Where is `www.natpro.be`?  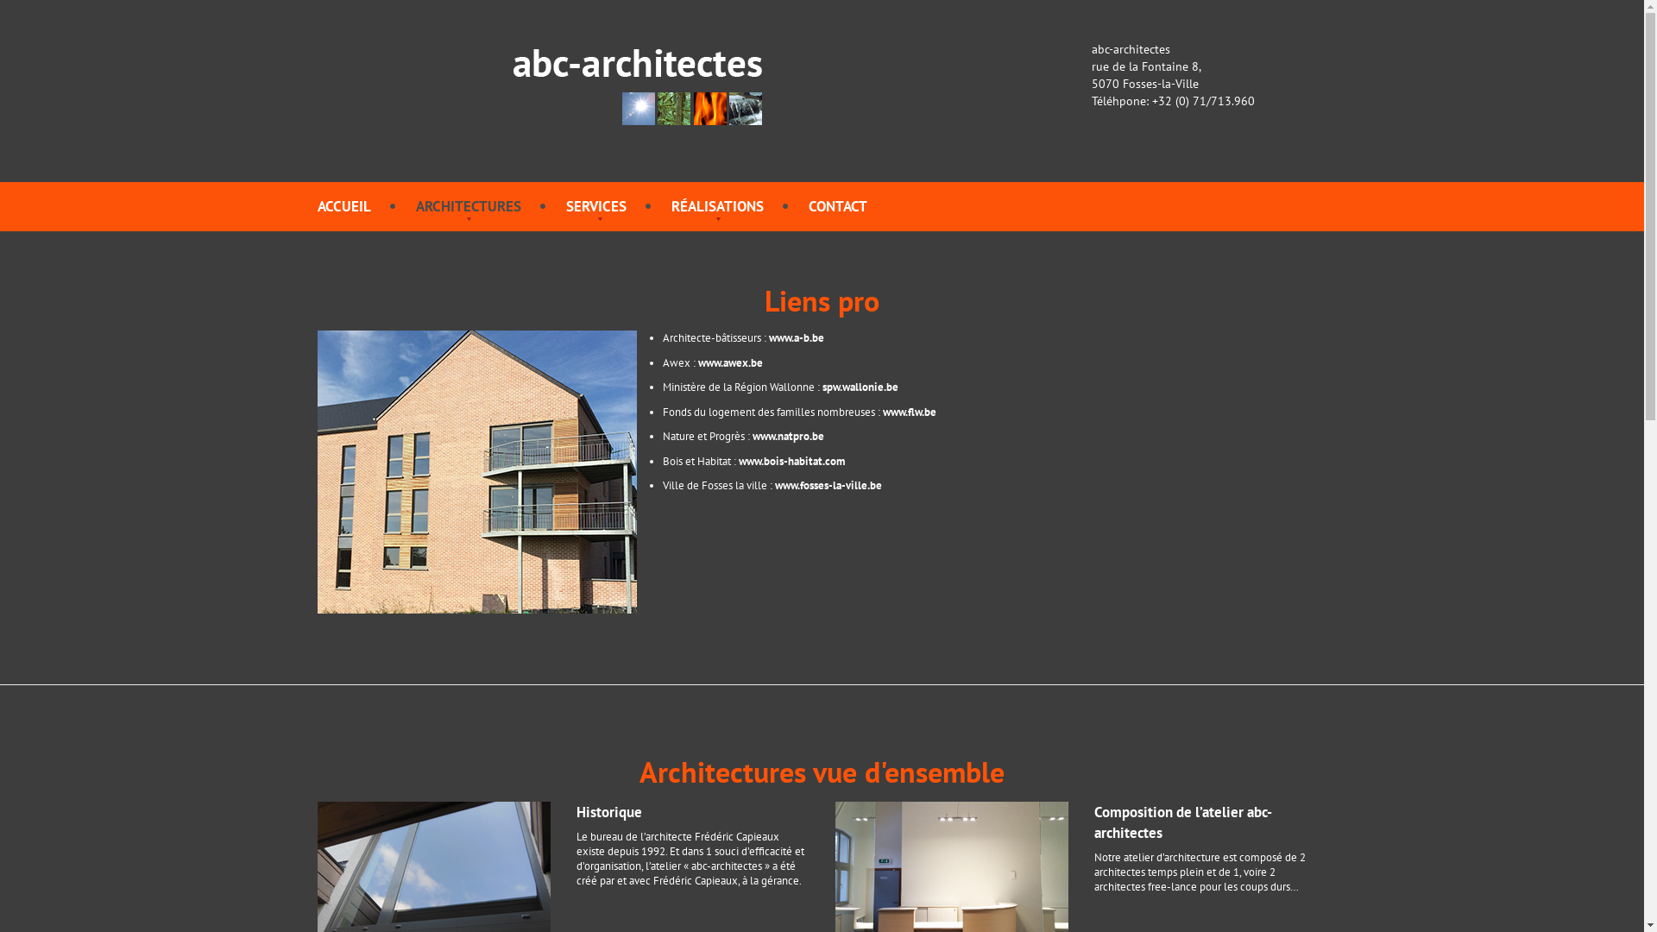 www.natpro.be is located at coordinates (789, 440).